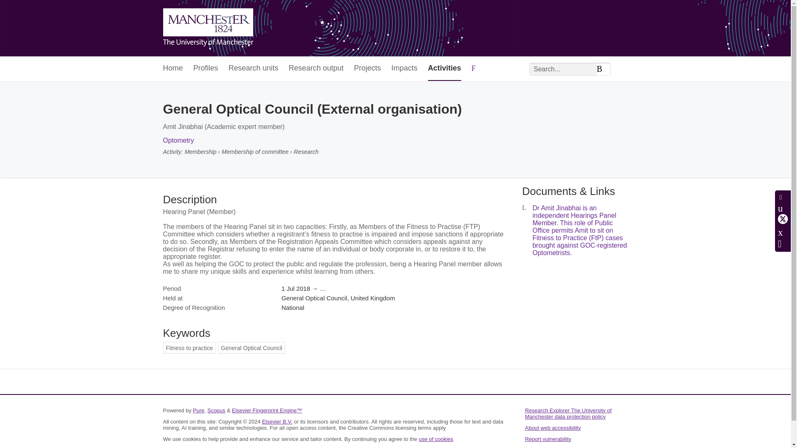 Image resolution: width=797 pixels, height=448 pixels. What do you see at coordinates (548, 439) in the screenshot?
I see `Report vulnerability` at bounding box center [548, 439].